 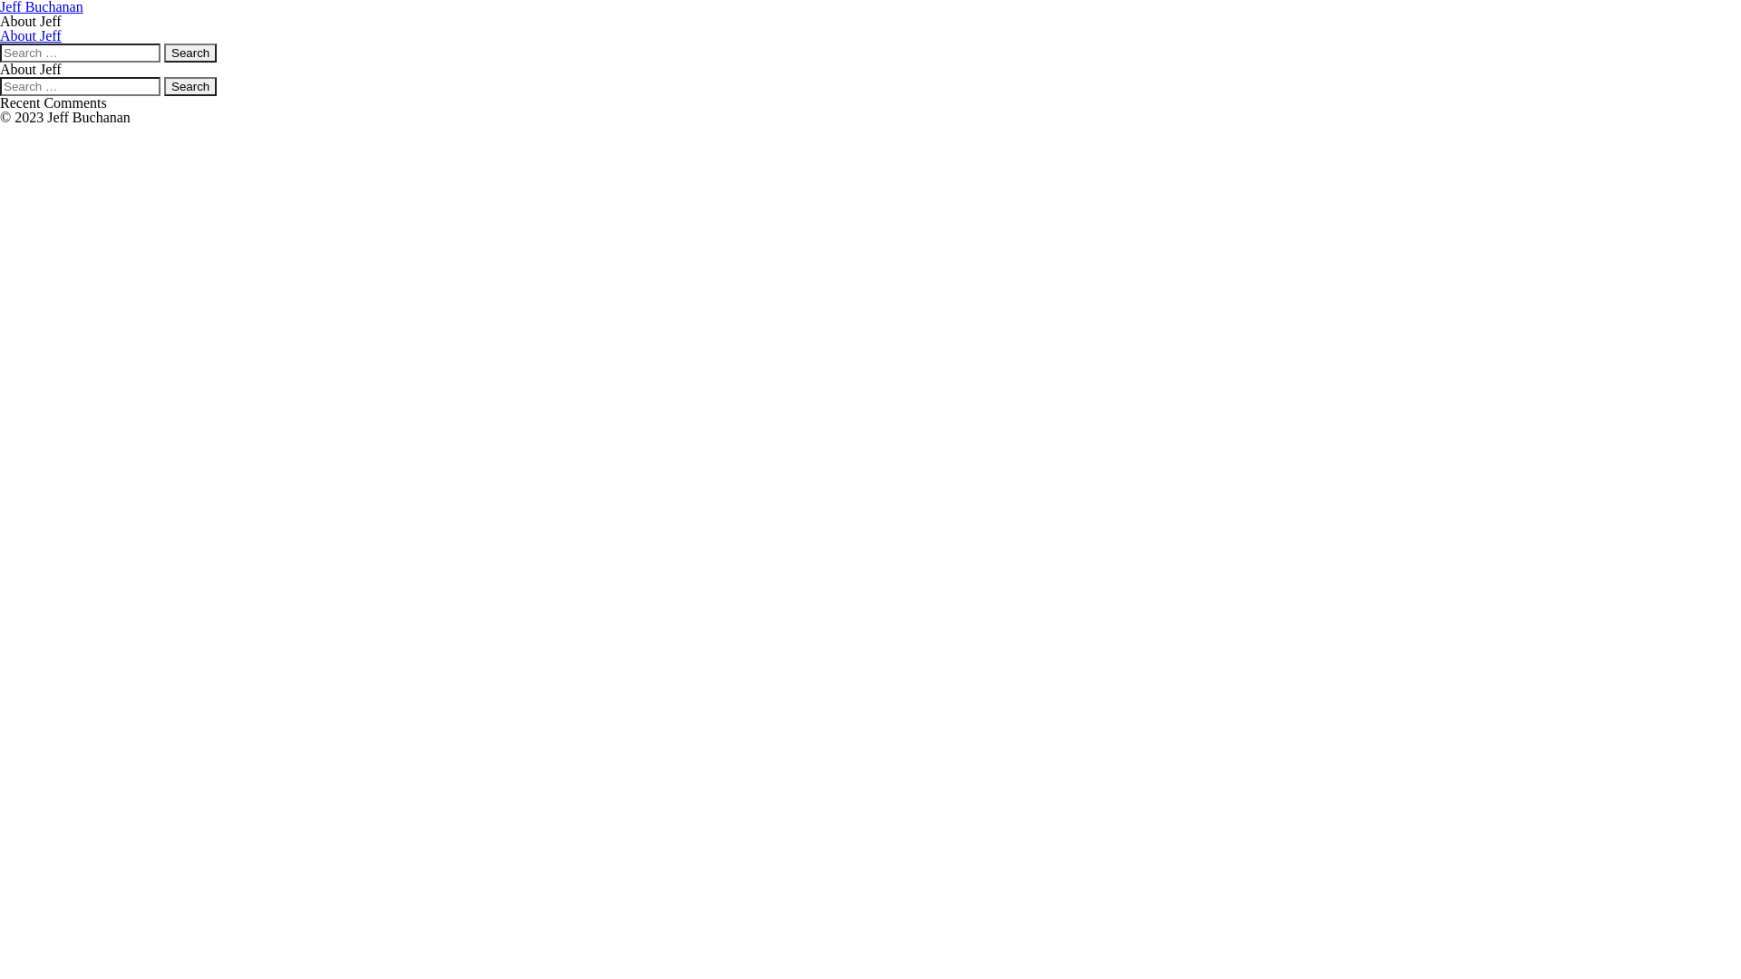 What do you see at coordinates (31, 36) in the screenshot?
I see `About Jeff` at bounding box center [31, 36].